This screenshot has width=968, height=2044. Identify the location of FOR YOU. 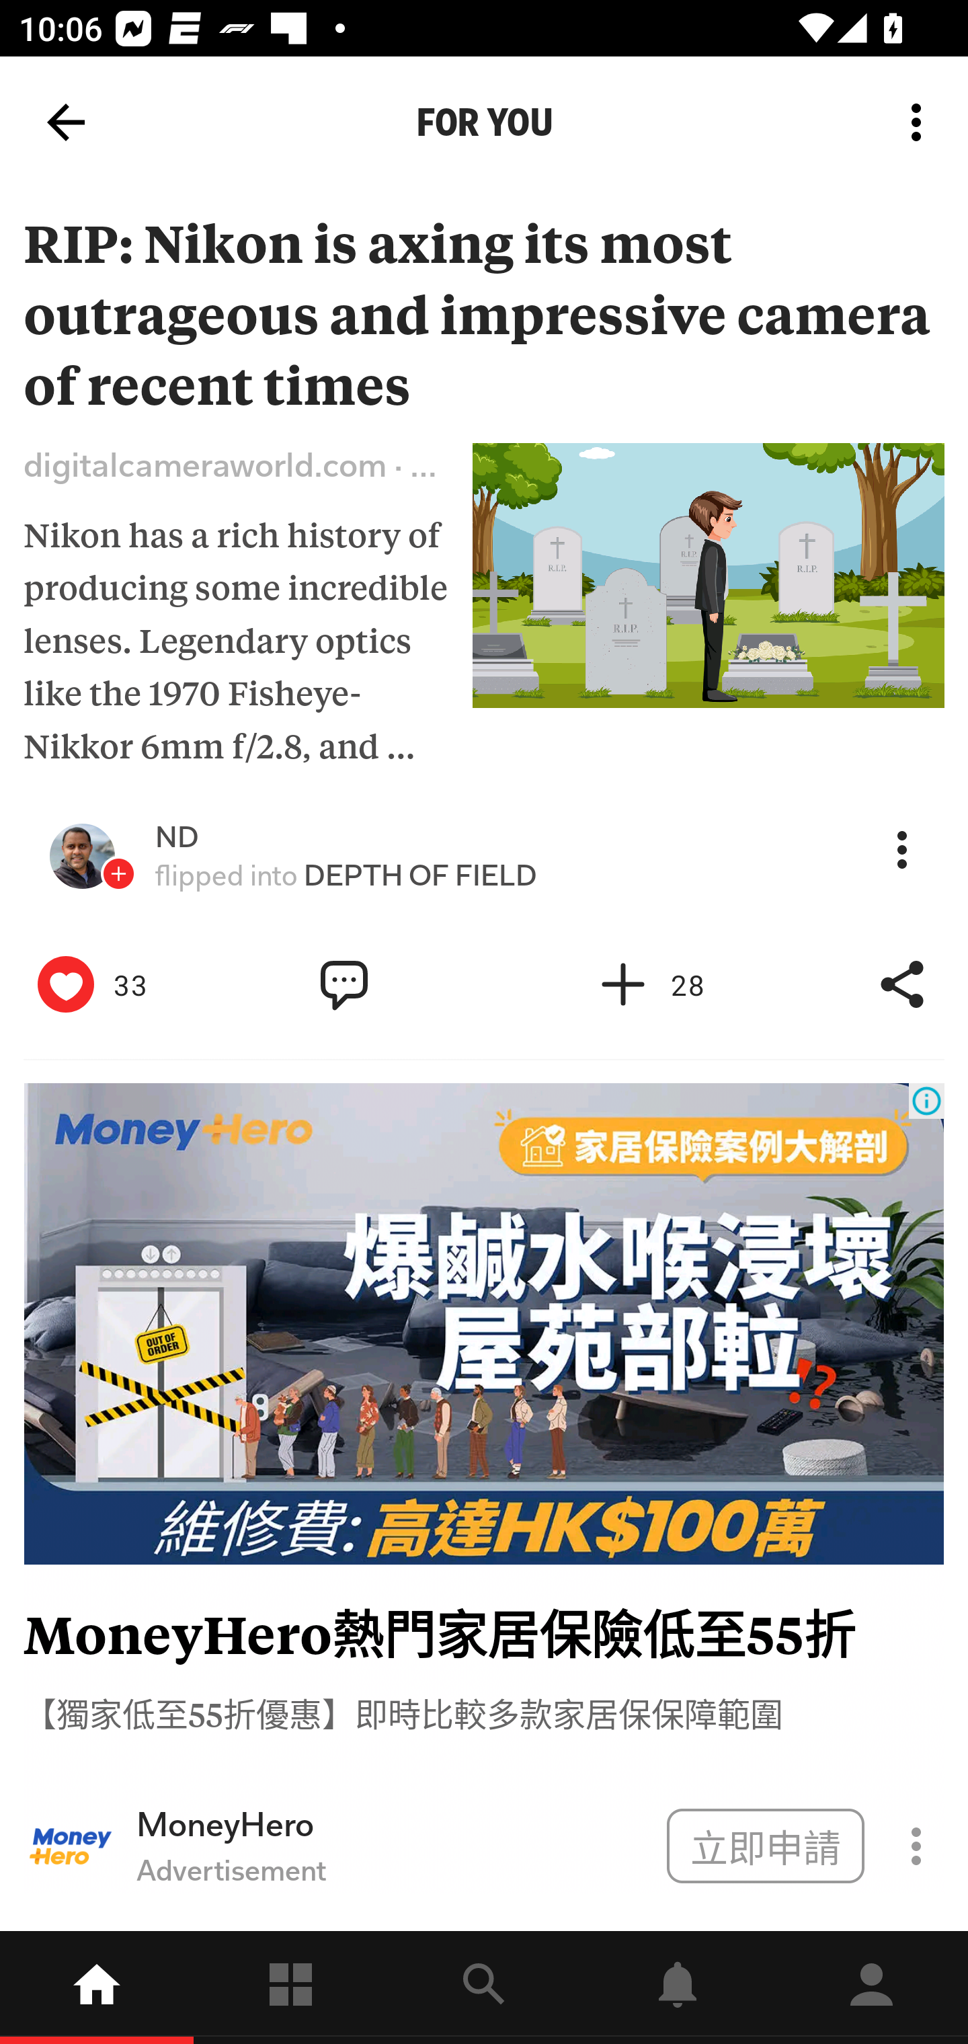
(484, 122).